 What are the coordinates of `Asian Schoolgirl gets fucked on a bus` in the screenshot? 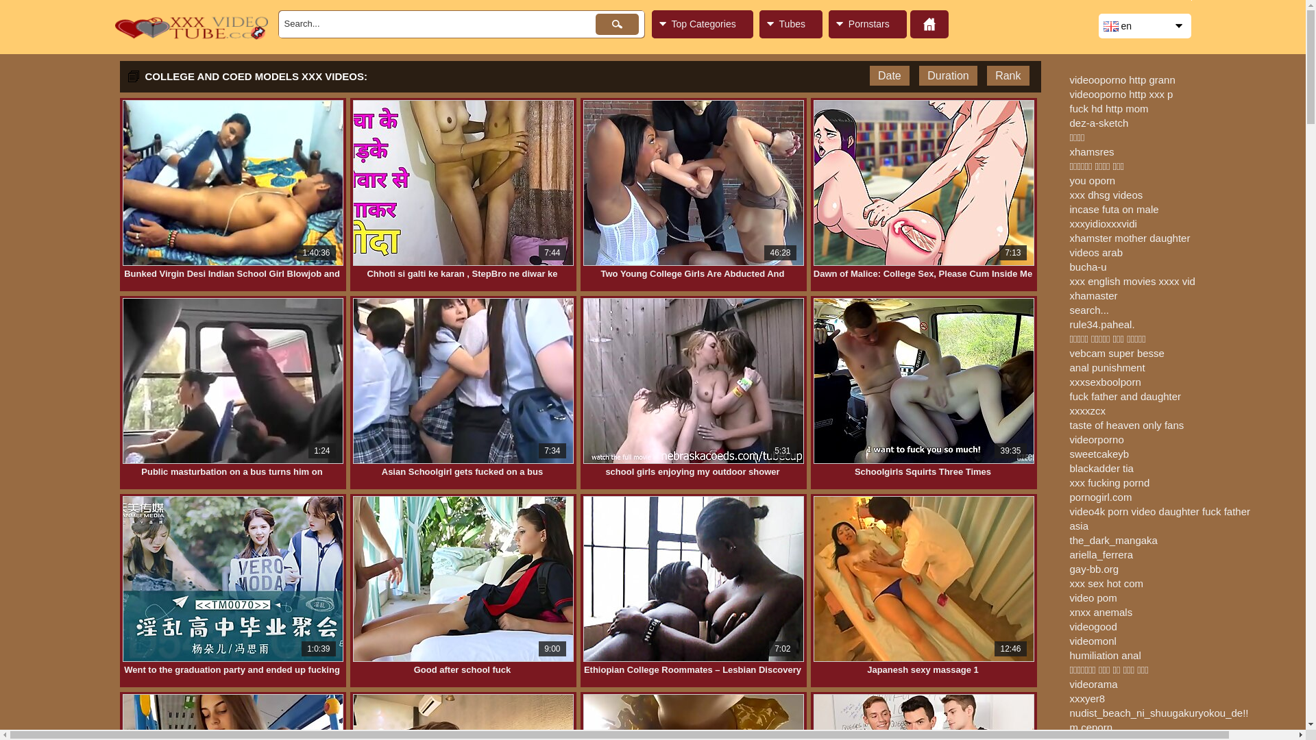 It's located at (462, 471).